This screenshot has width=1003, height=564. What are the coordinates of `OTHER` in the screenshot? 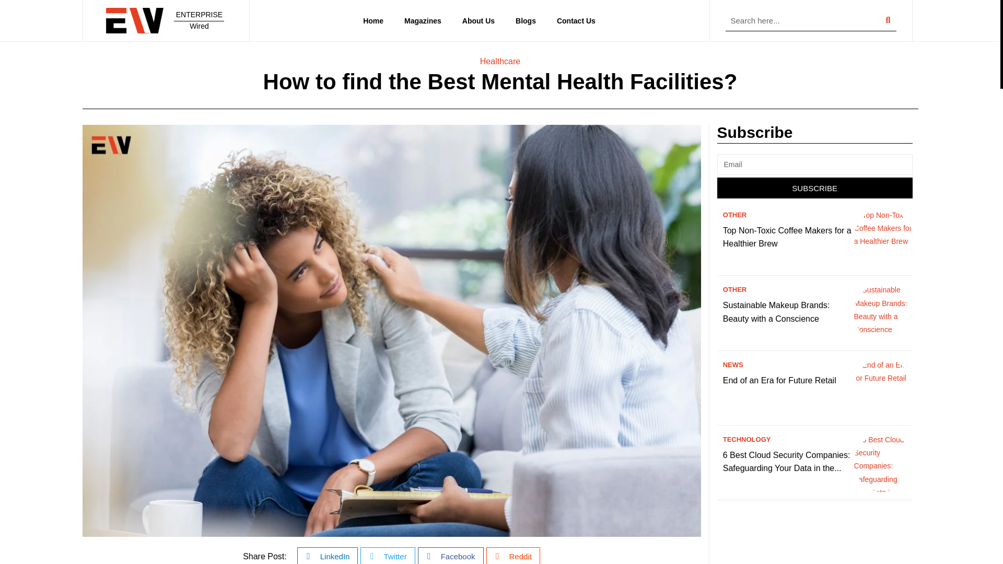 It's located at (735, 215).